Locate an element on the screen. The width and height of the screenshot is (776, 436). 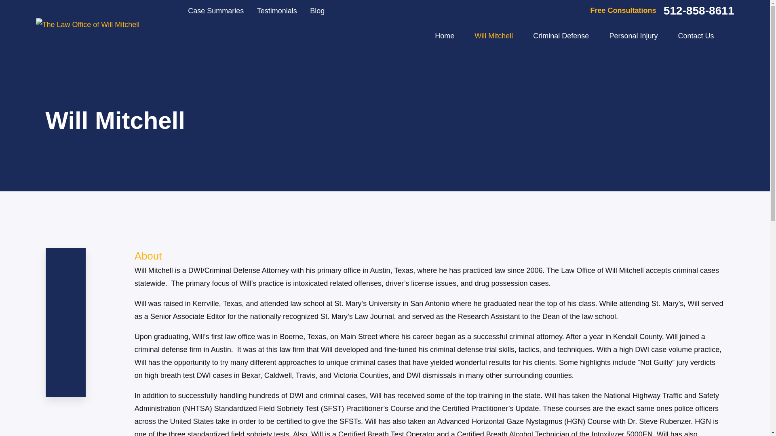
Personal Injury is located at coordinates (633, 36).